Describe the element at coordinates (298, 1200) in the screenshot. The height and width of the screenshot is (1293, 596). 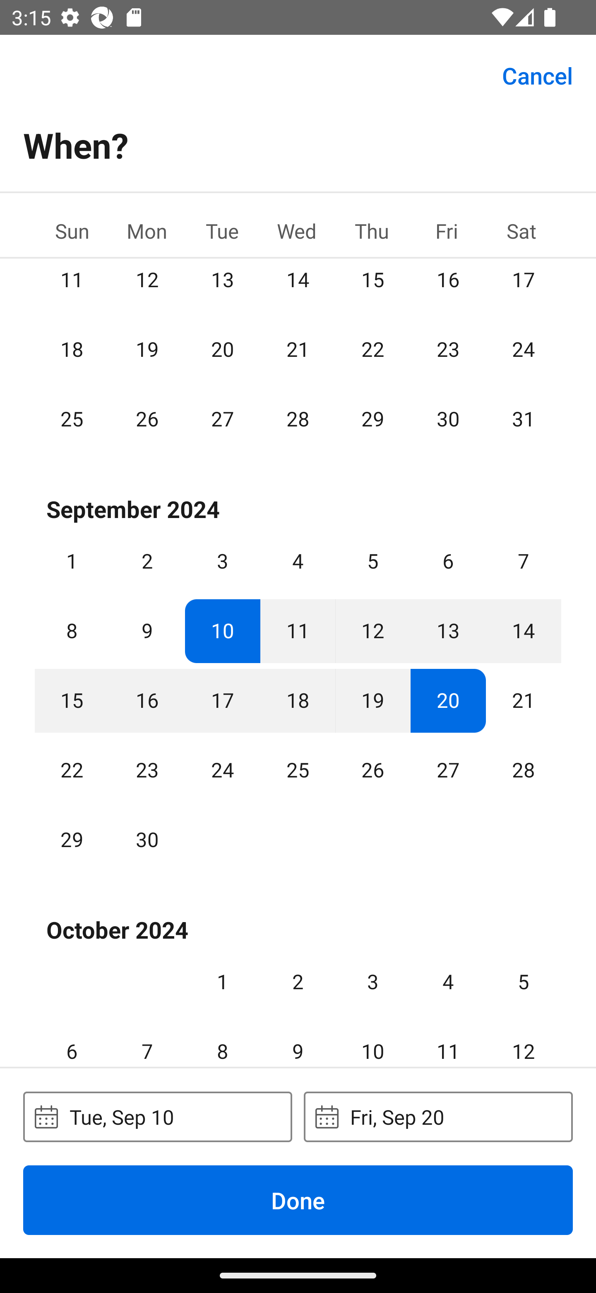
I see `Done` at that location.